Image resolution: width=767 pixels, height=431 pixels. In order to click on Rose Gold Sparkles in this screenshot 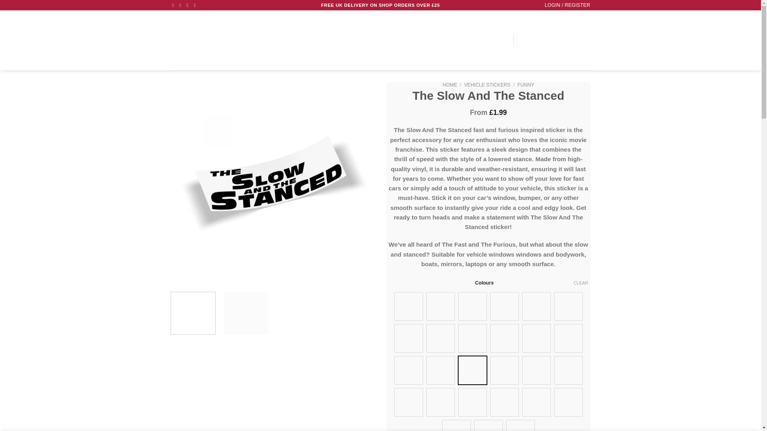, I will do `click(408, 306)`.